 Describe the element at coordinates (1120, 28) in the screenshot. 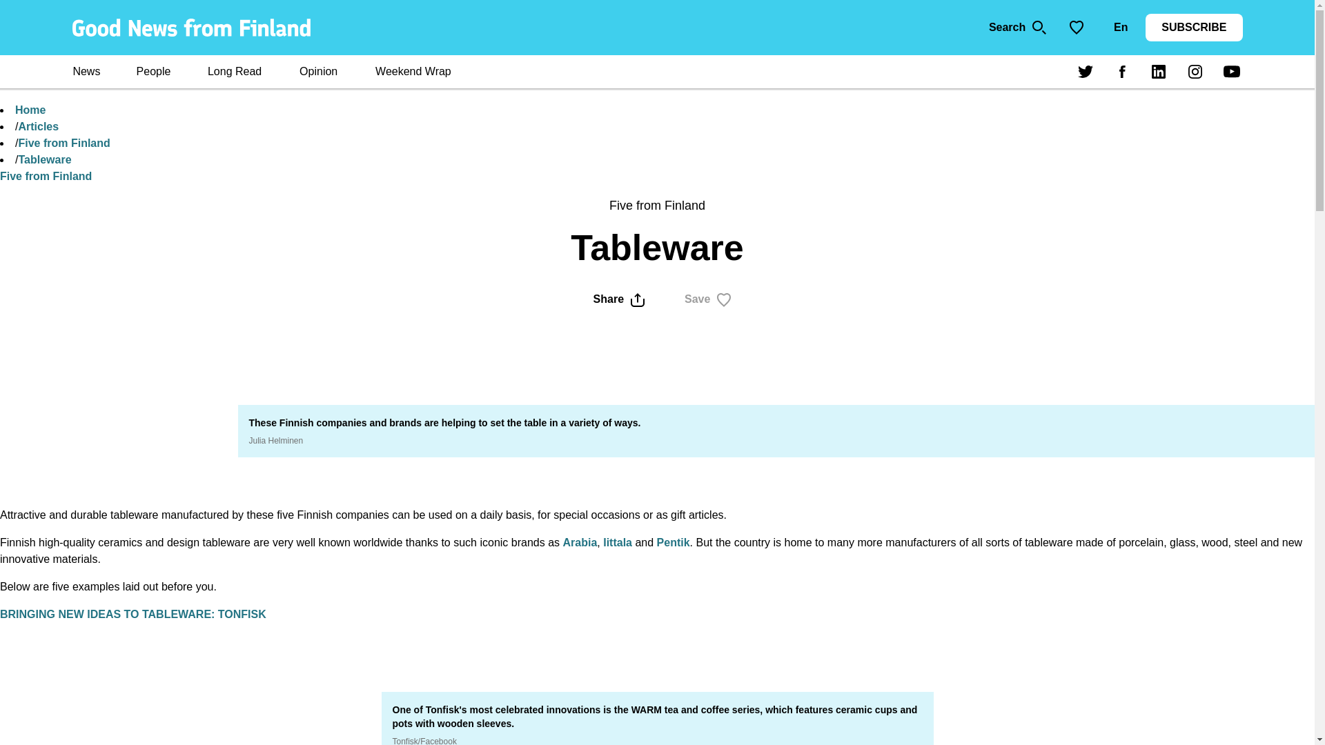

I see `En` at that location.